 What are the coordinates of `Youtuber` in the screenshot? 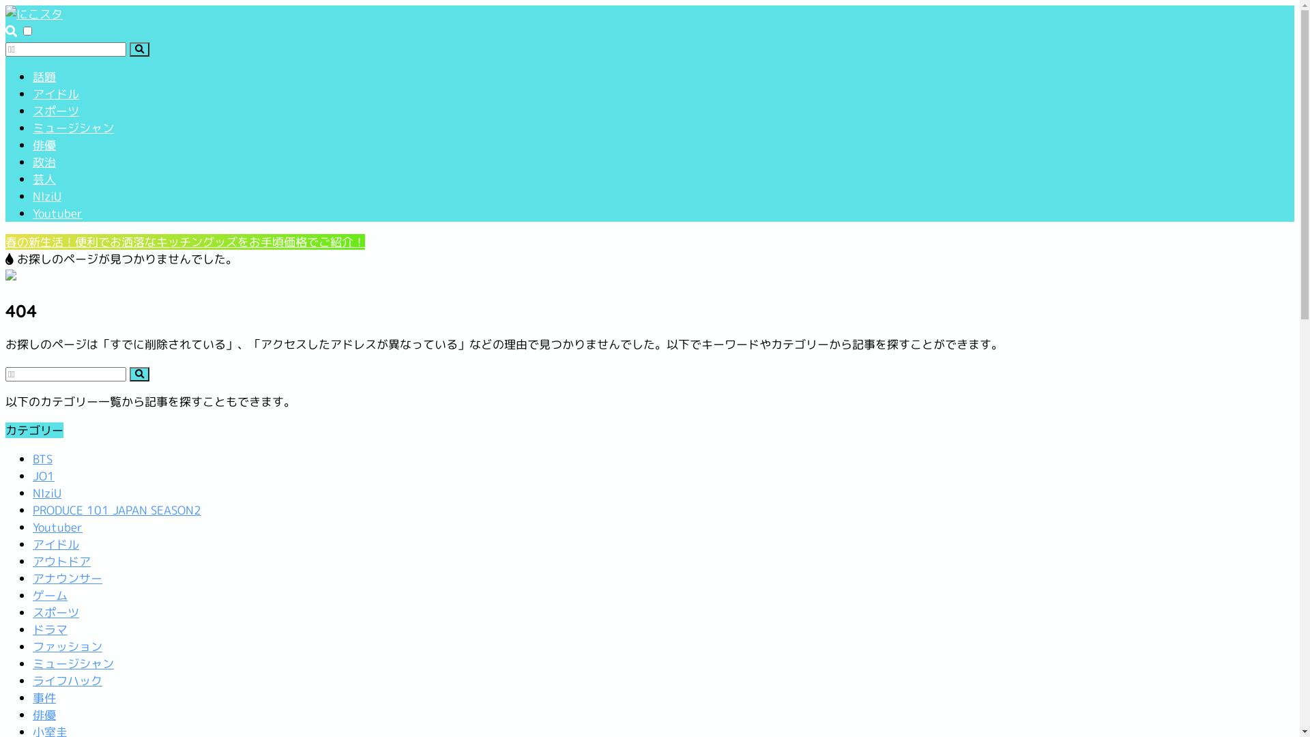 It's located at (57, 213).